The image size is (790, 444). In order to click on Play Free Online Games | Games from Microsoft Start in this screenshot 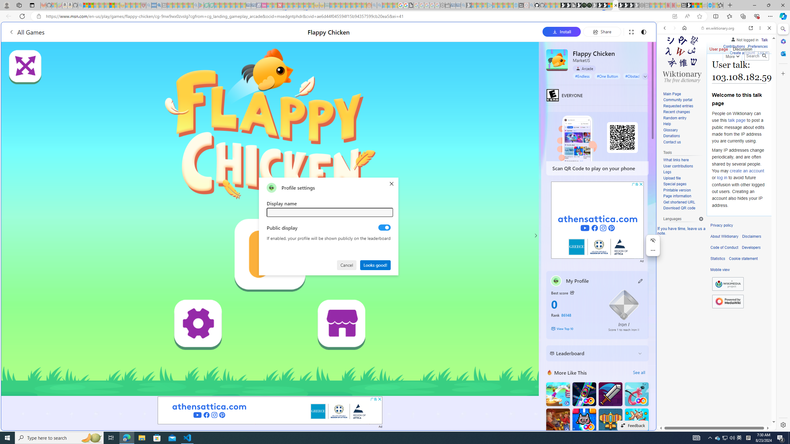, I will do `click(621, 5)`.